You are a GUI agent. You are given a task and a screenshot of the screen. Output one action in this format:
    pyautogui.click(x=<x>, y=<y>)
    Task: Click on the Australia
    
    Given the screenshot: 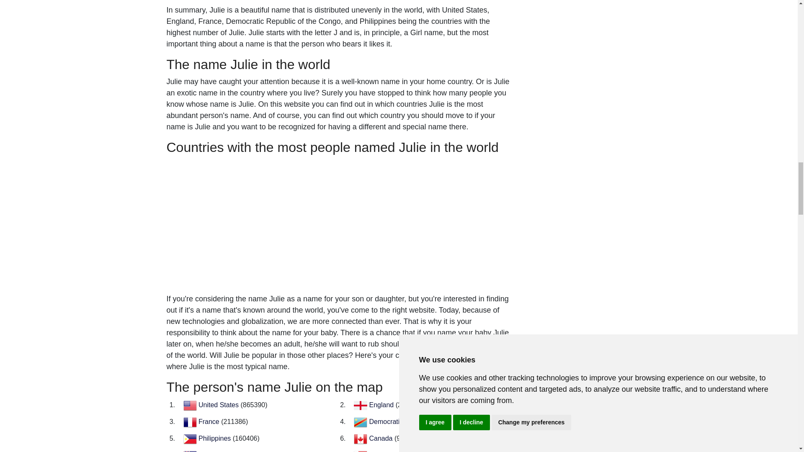 What is the action you would take?
    pyautogui.click(x=212, y=452)
    